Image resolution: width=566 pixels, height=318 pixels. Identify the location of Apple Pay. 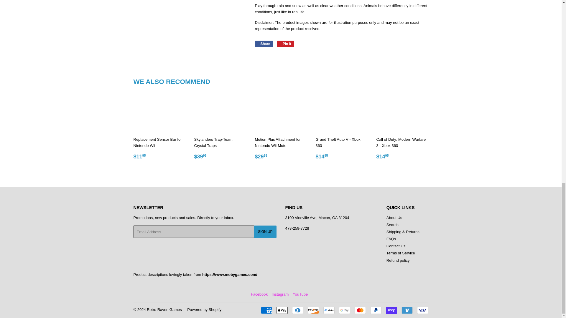
(282, 310).